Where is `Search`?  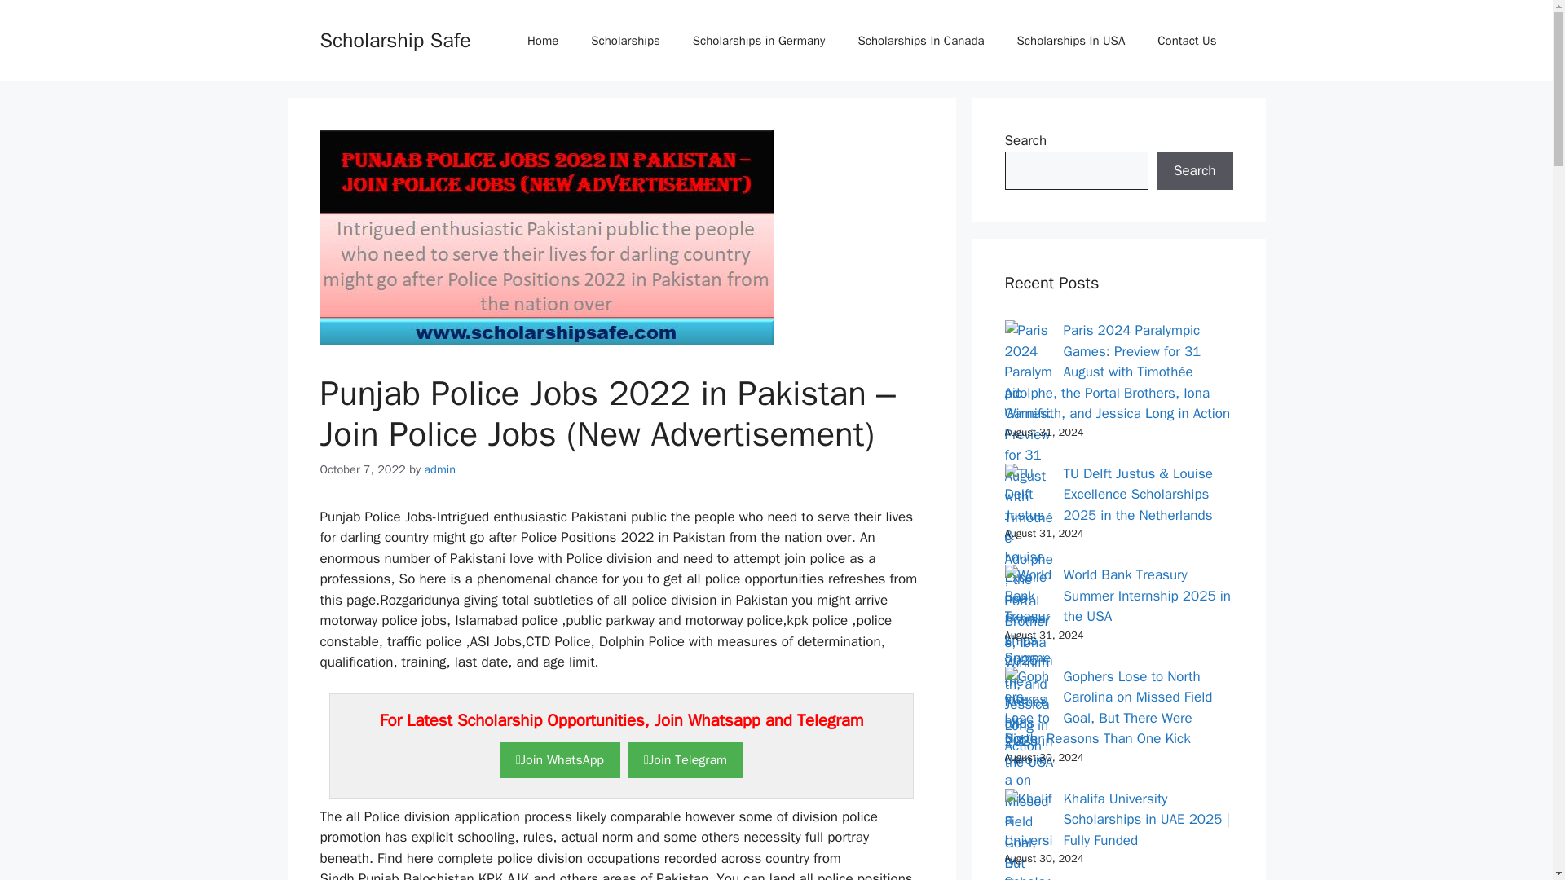 Search is located at coordinates (1194, 171).